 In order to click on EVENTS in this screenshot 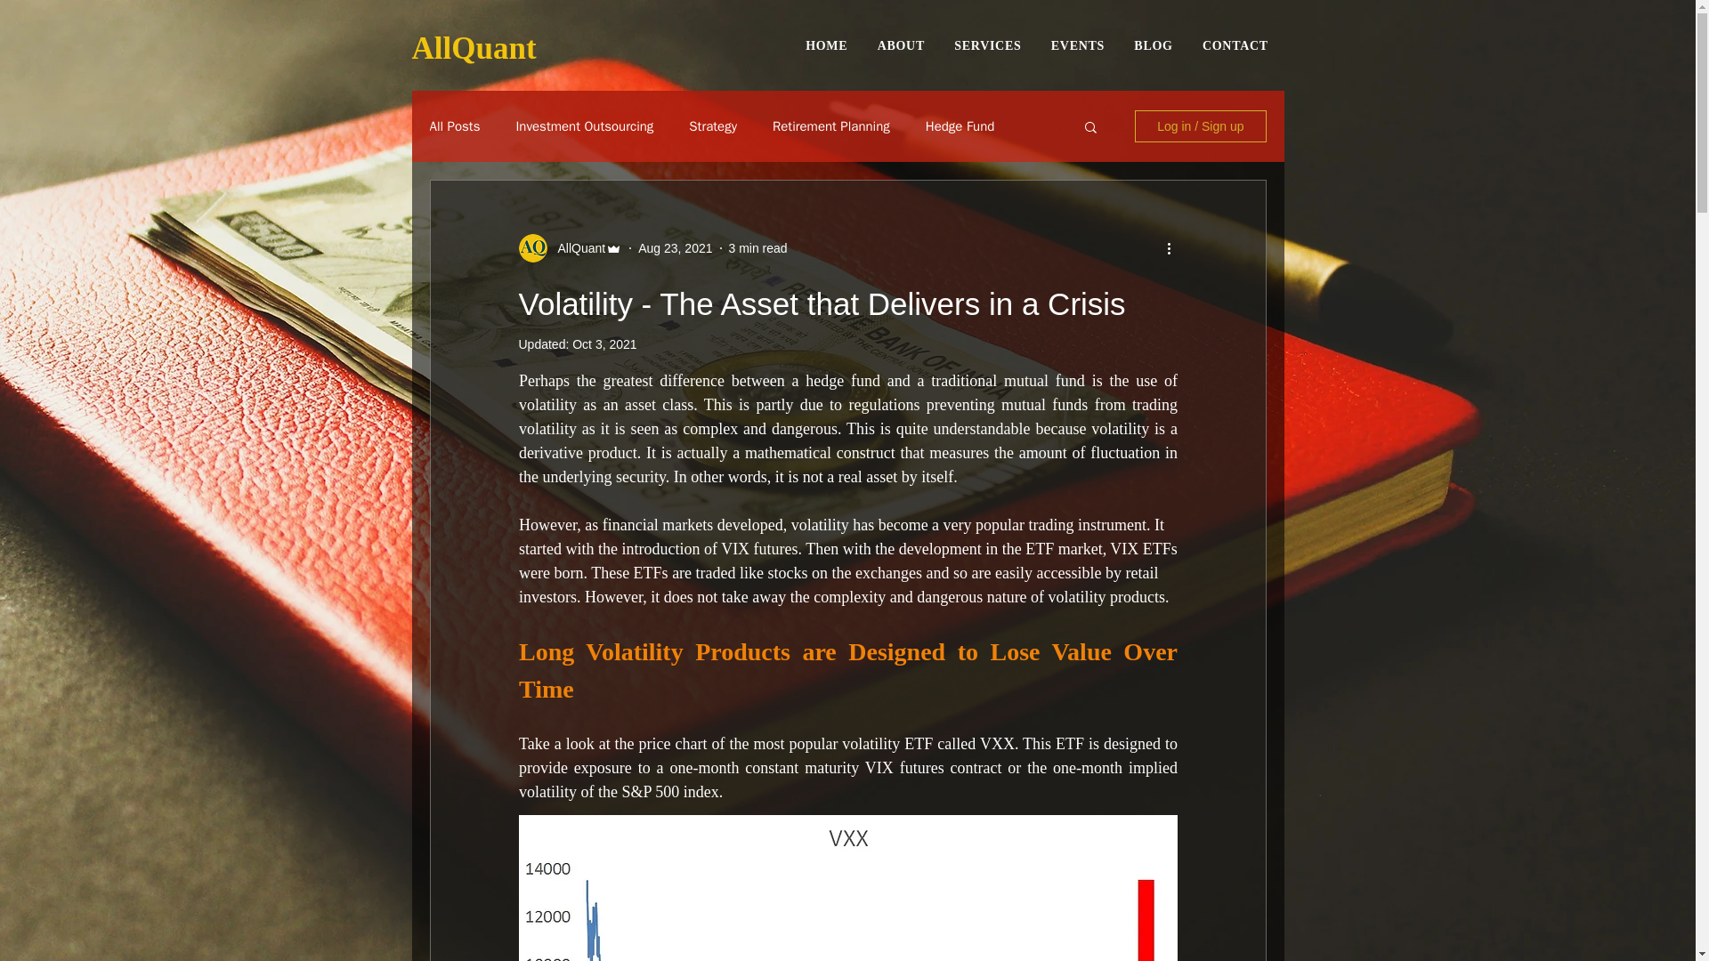, I will do `click(584, 125)`.